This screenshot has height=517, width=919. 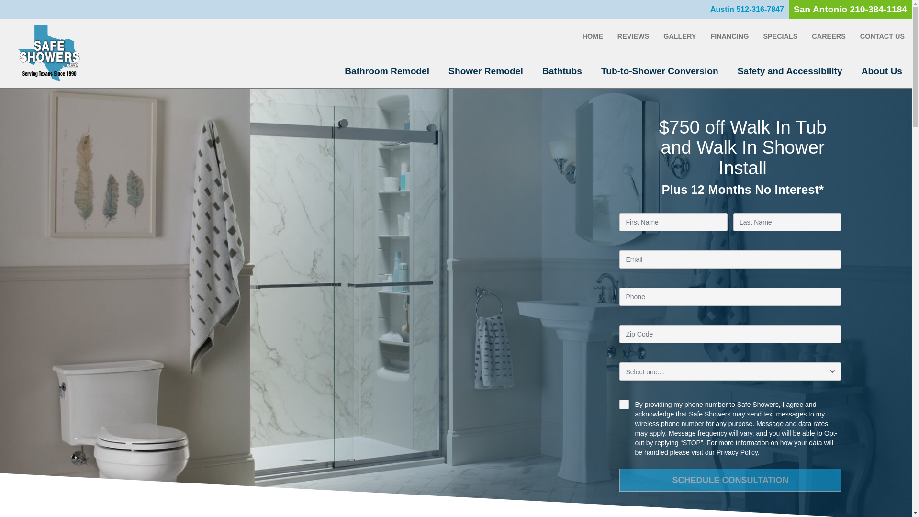 What do you see at coordinates (730, 480) in the screenshot?
I see `Schedule Consultation` at bounding box center [730, 480].